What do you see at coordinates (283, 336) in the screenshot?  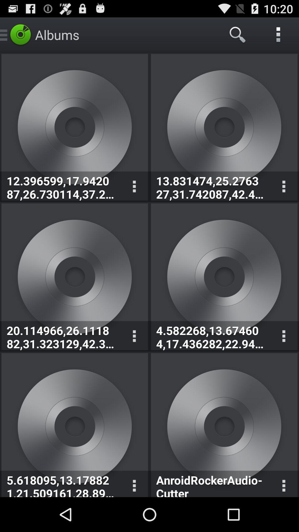 I see `control the audio` at bounding box center [283, 336].